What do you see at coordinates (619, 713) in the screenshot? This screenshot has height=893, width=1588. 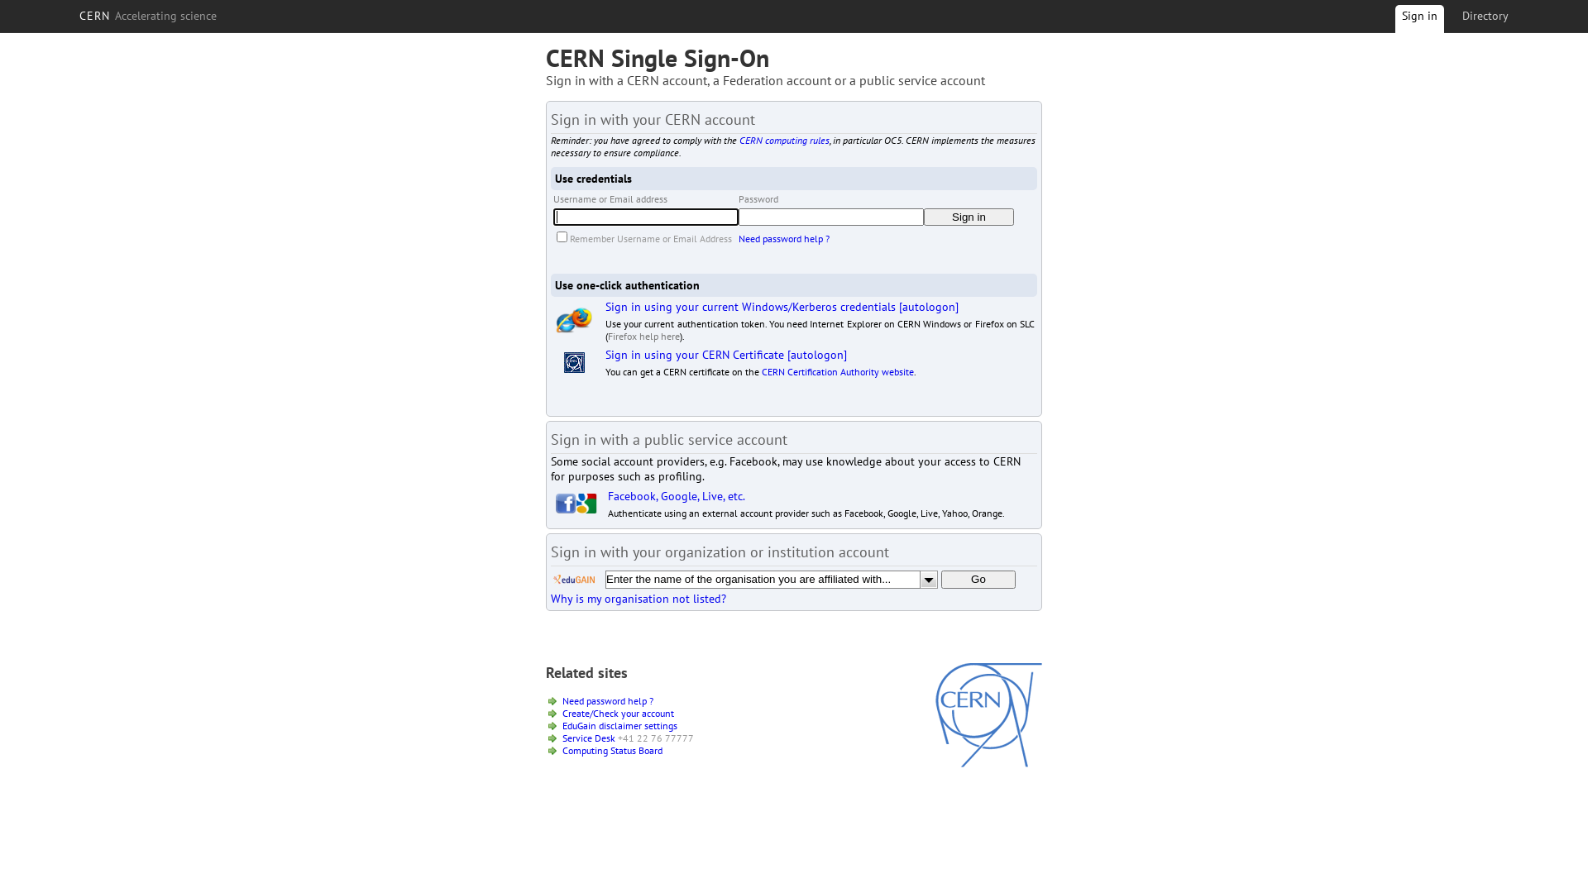 I see `Create/Check your account` at bounding box center [619, 713].